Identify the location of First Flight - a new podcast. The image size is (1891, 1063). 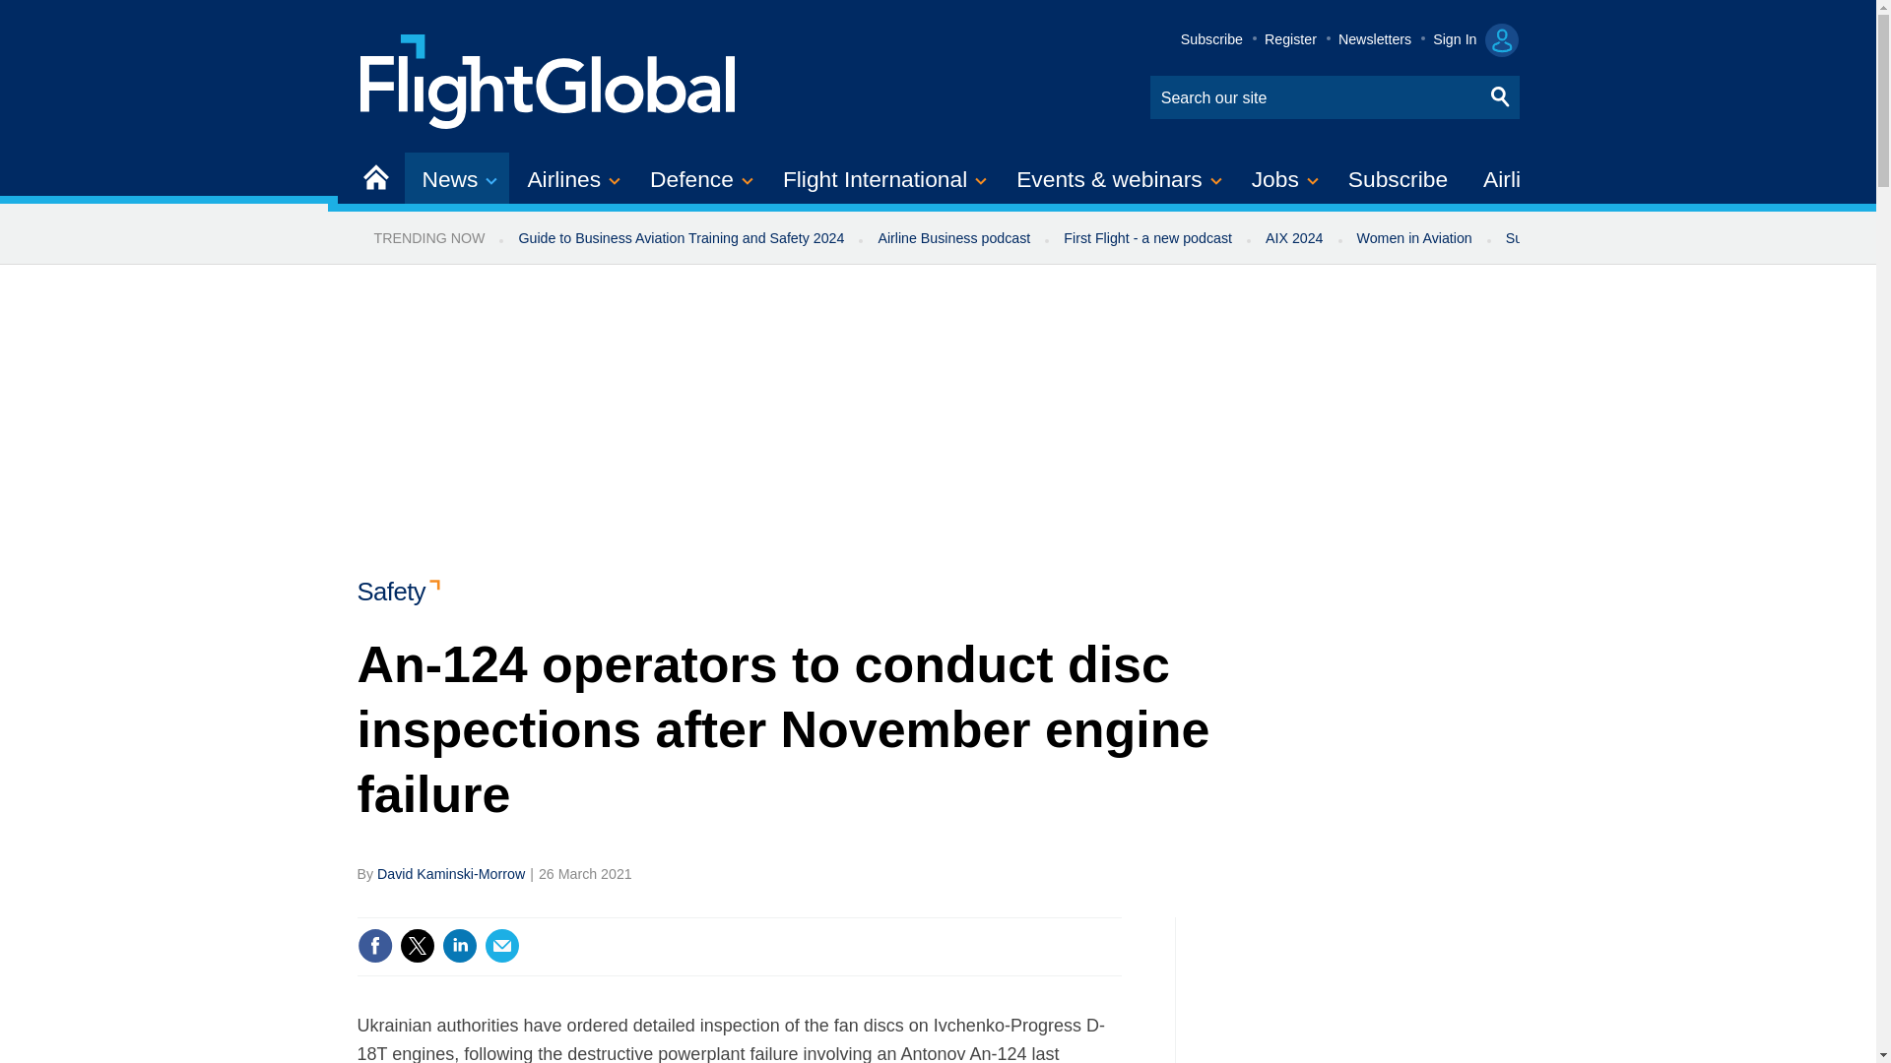
(1147, 238).